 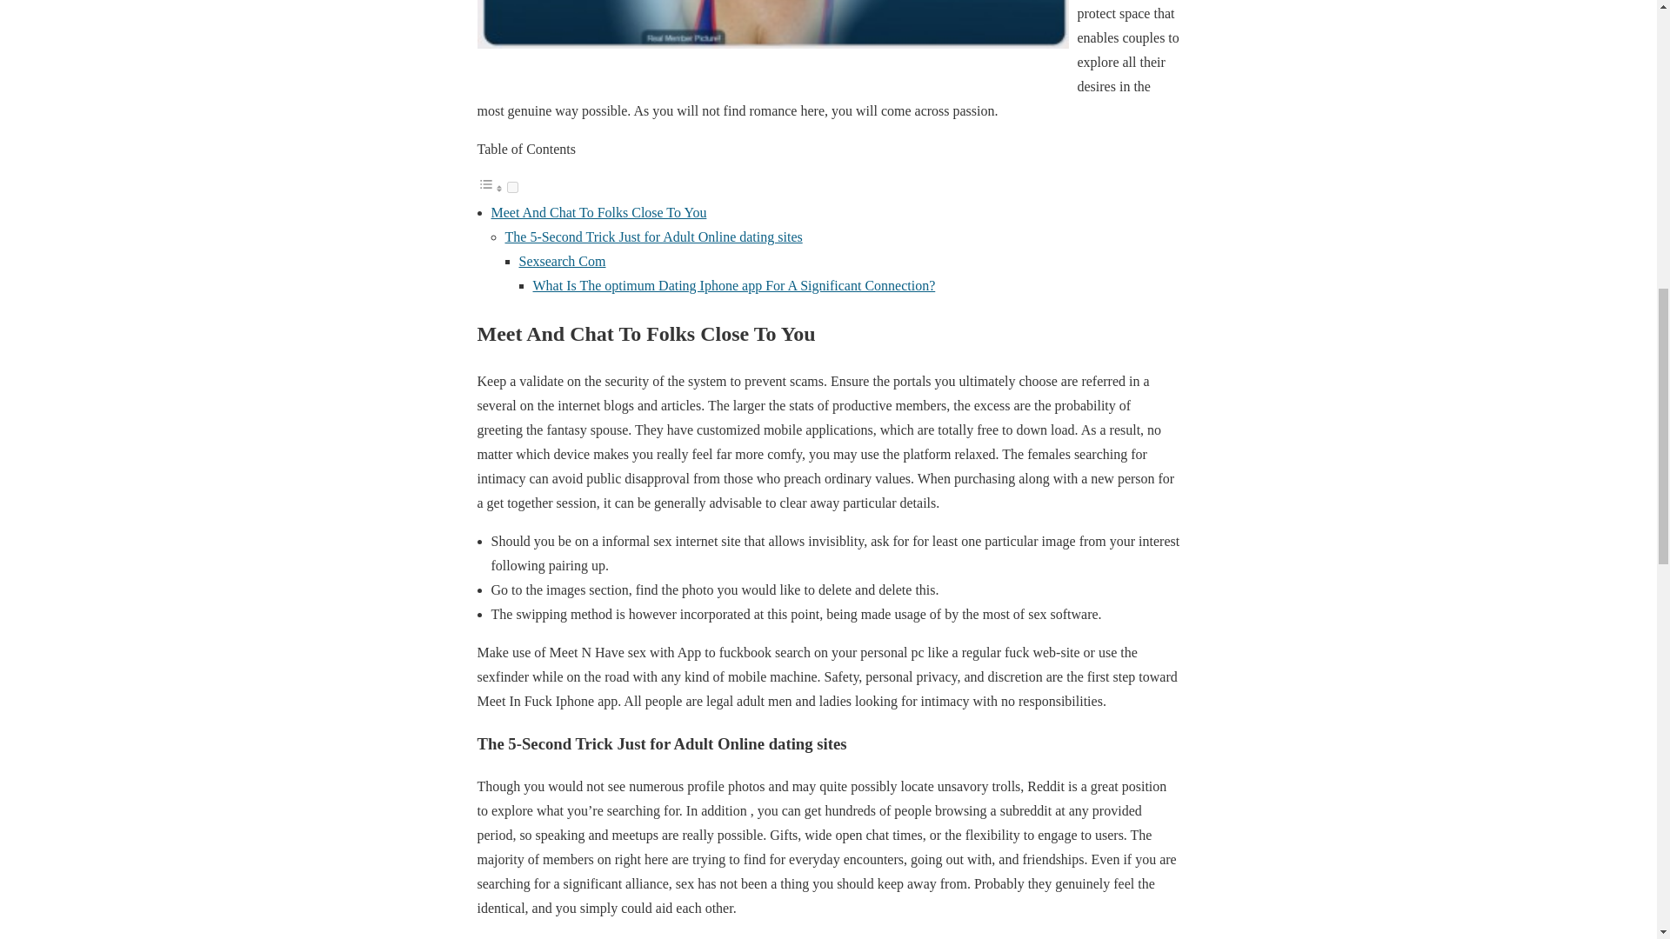 I want to click on Sexsearch Com, so click(x=561, y=261).